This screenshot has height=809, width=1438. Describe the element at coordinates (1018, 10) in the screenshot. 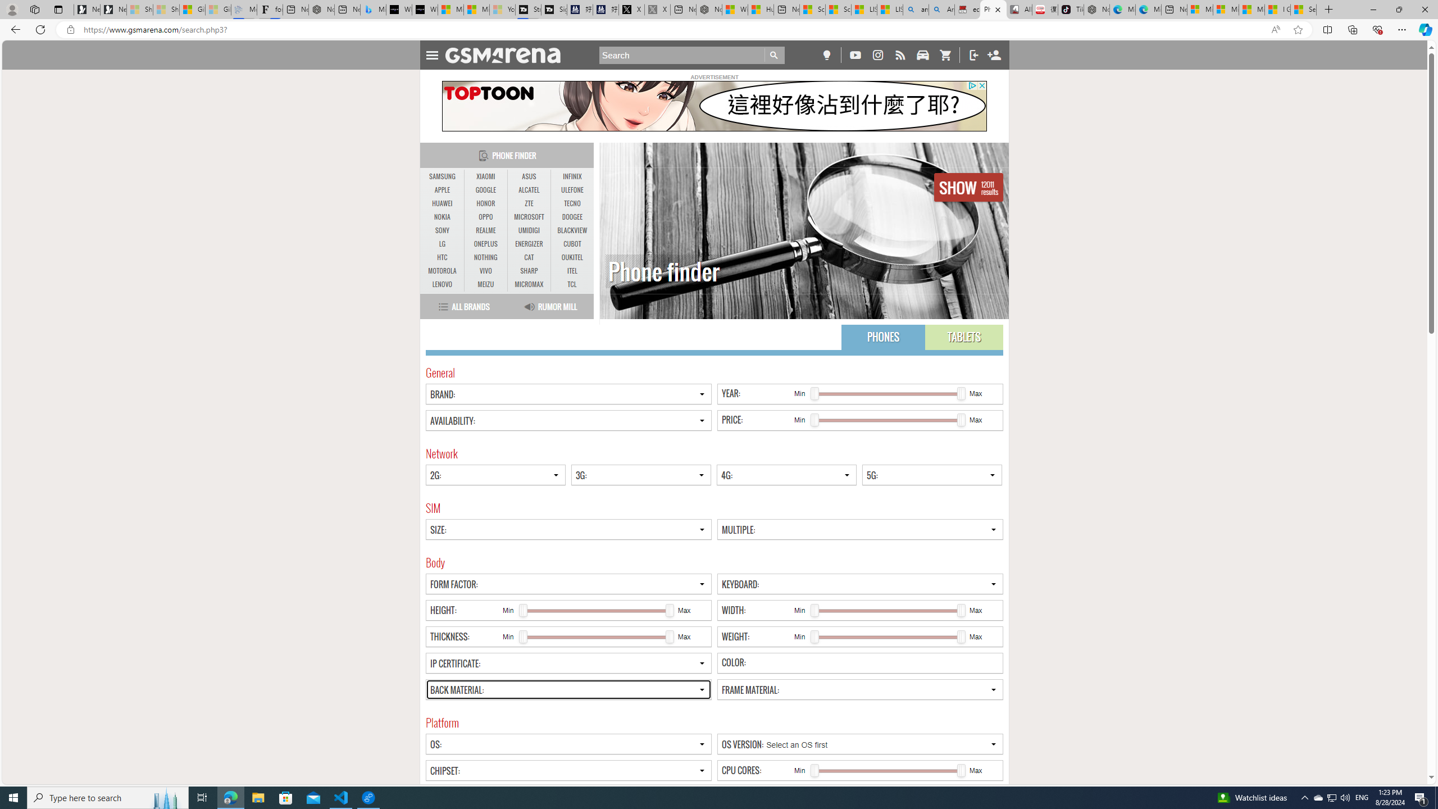

I see `All Cubot phones` at that location.